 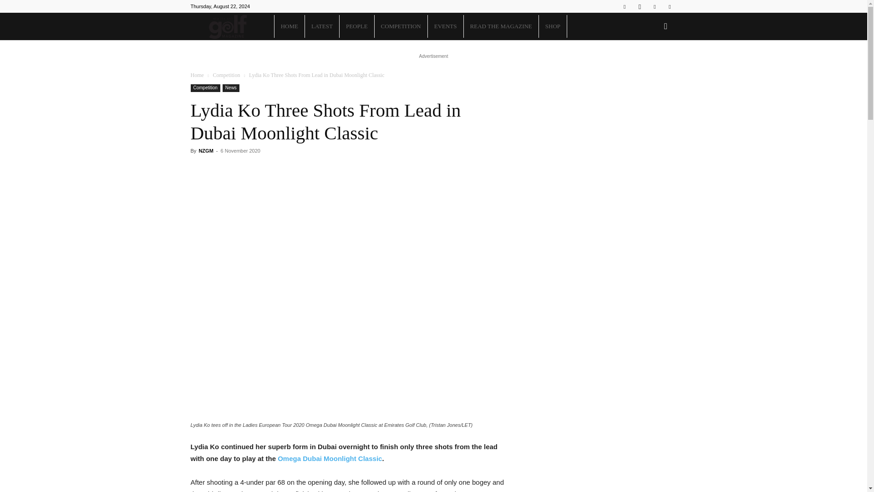 I want to click on Facebook, so click(x=625, y=6).